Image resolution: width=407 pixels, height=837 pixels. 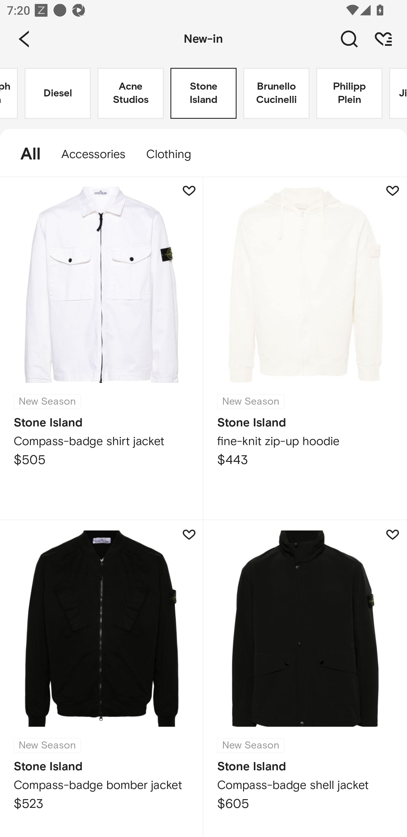 What do you see at coordinates (173, 154) in the screenshot?
I see `Clothing` at bounding box center [173, 154].